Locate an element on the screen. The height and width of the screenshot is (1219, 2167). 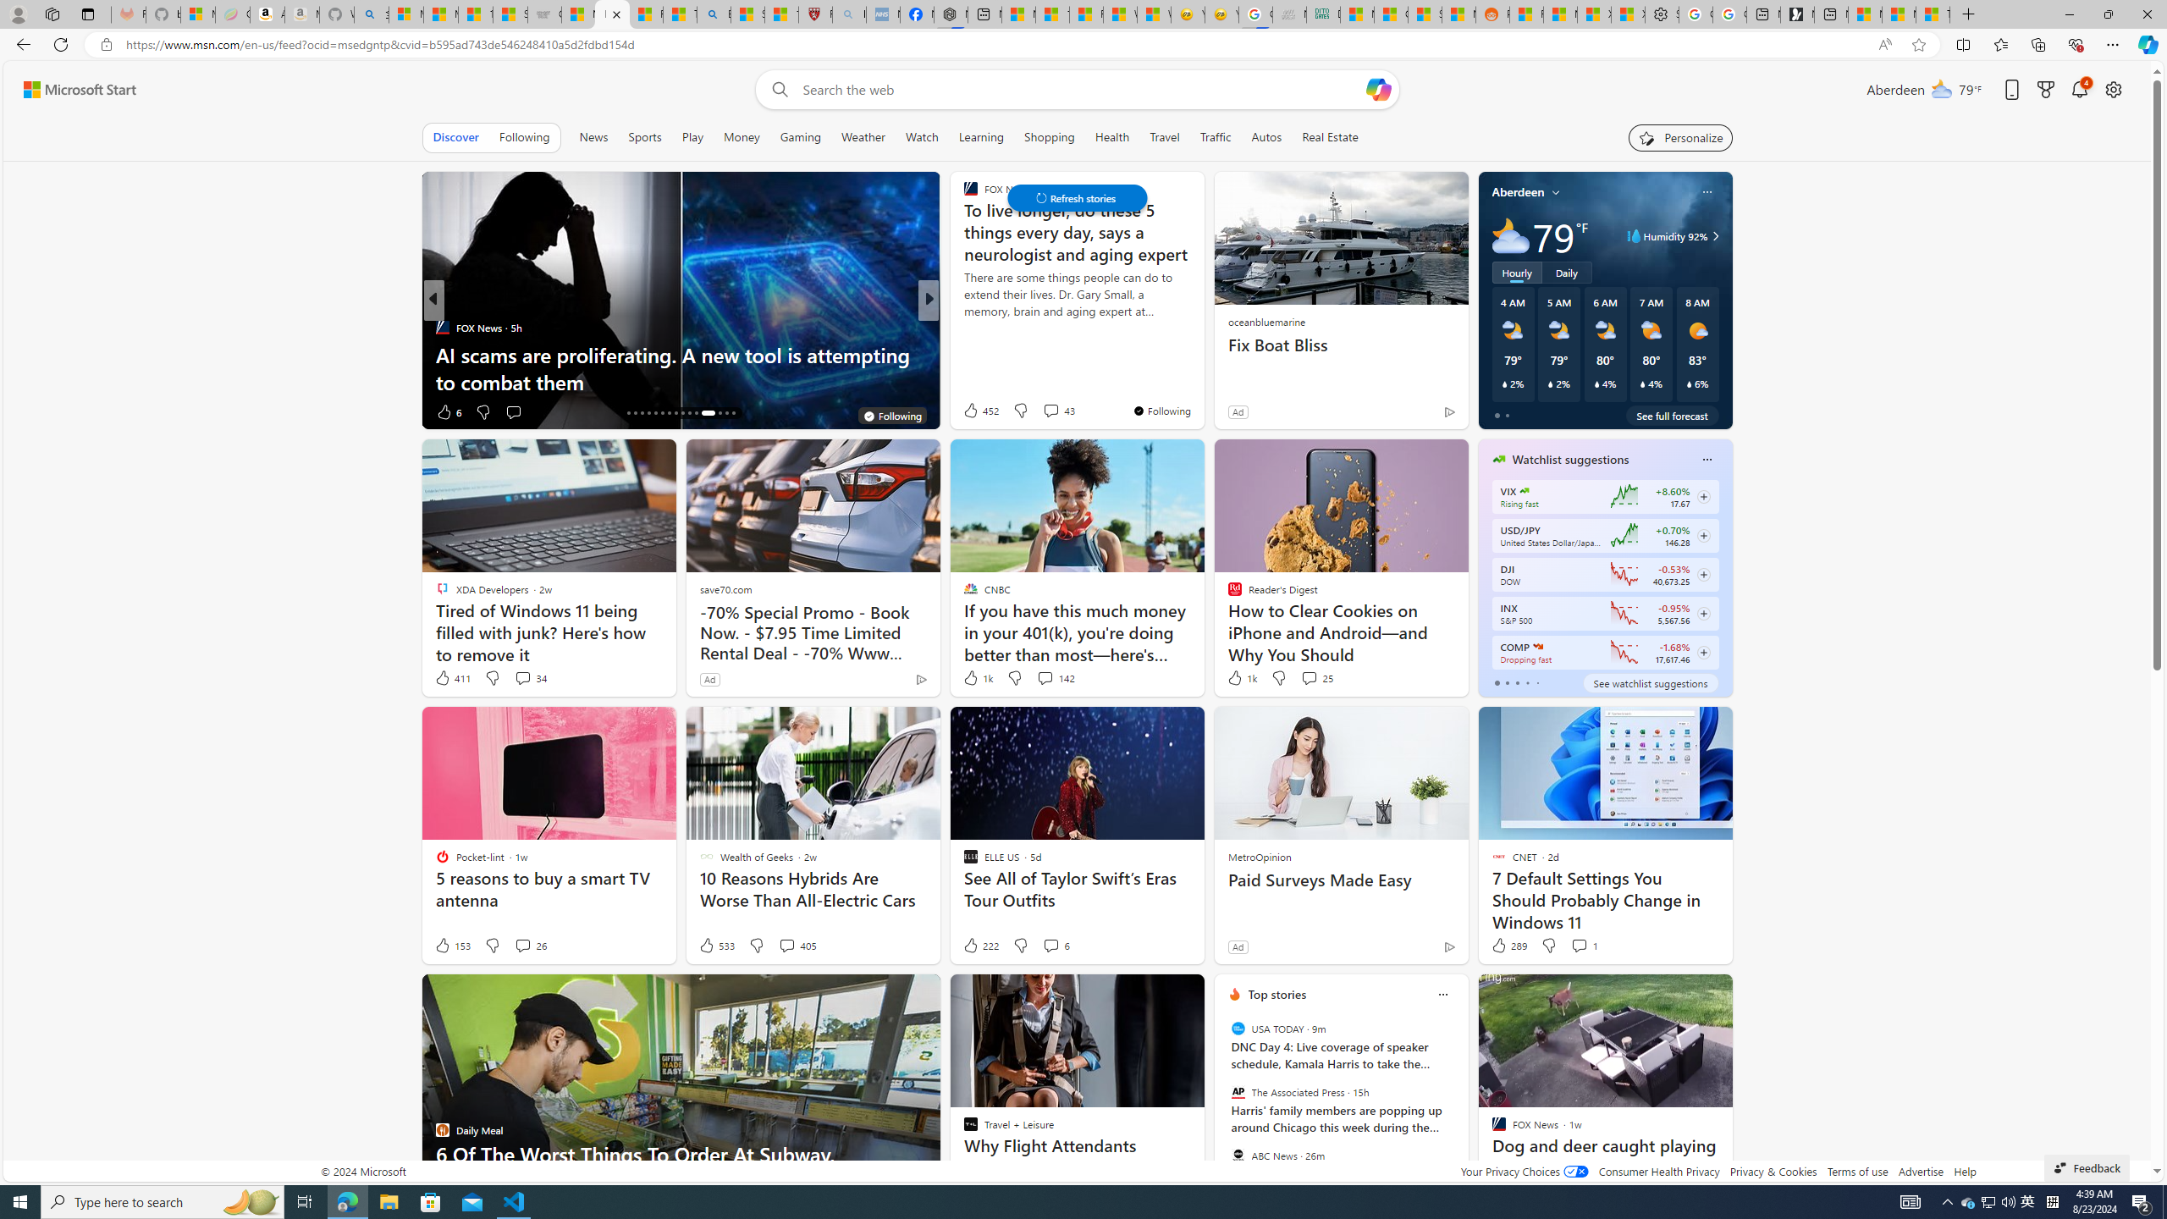
AutomationID: tab-26 is located at coordinates (696, 413).